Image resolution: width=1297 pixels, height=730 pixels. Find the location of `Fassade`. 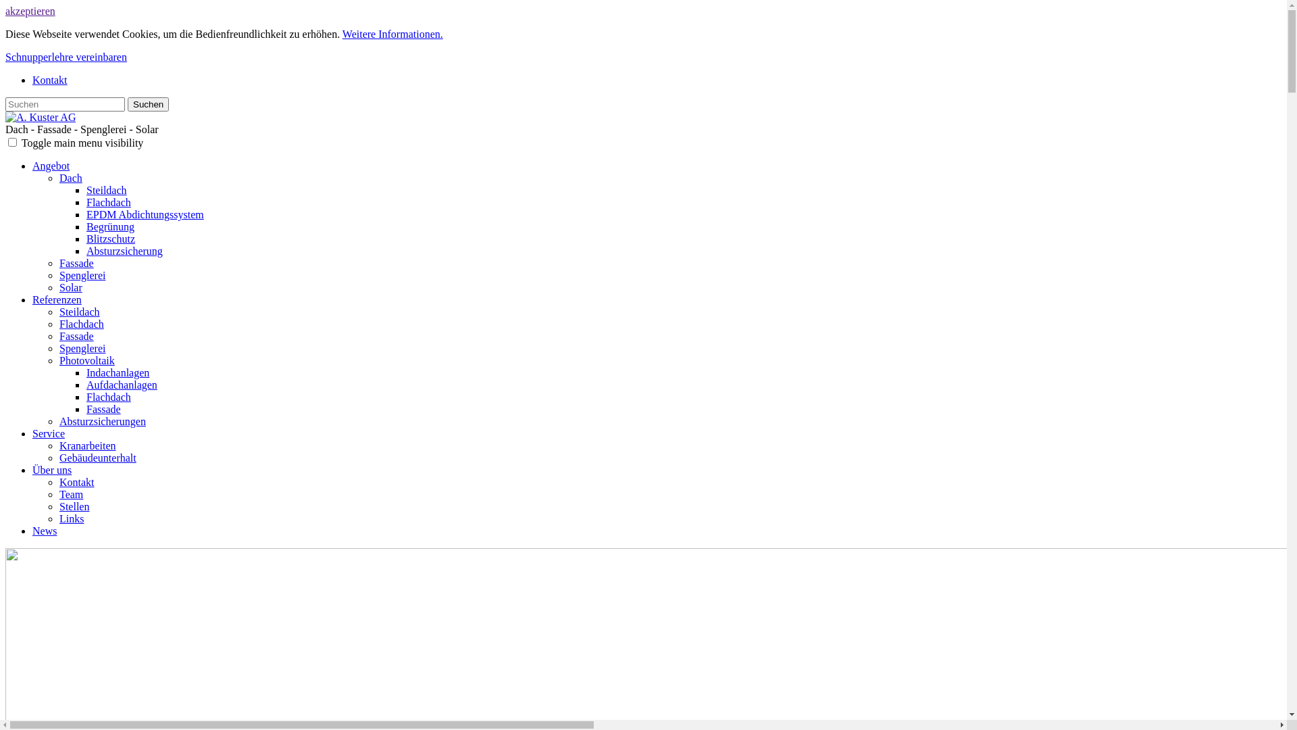

Fassade is located at coordinates (104, 410).